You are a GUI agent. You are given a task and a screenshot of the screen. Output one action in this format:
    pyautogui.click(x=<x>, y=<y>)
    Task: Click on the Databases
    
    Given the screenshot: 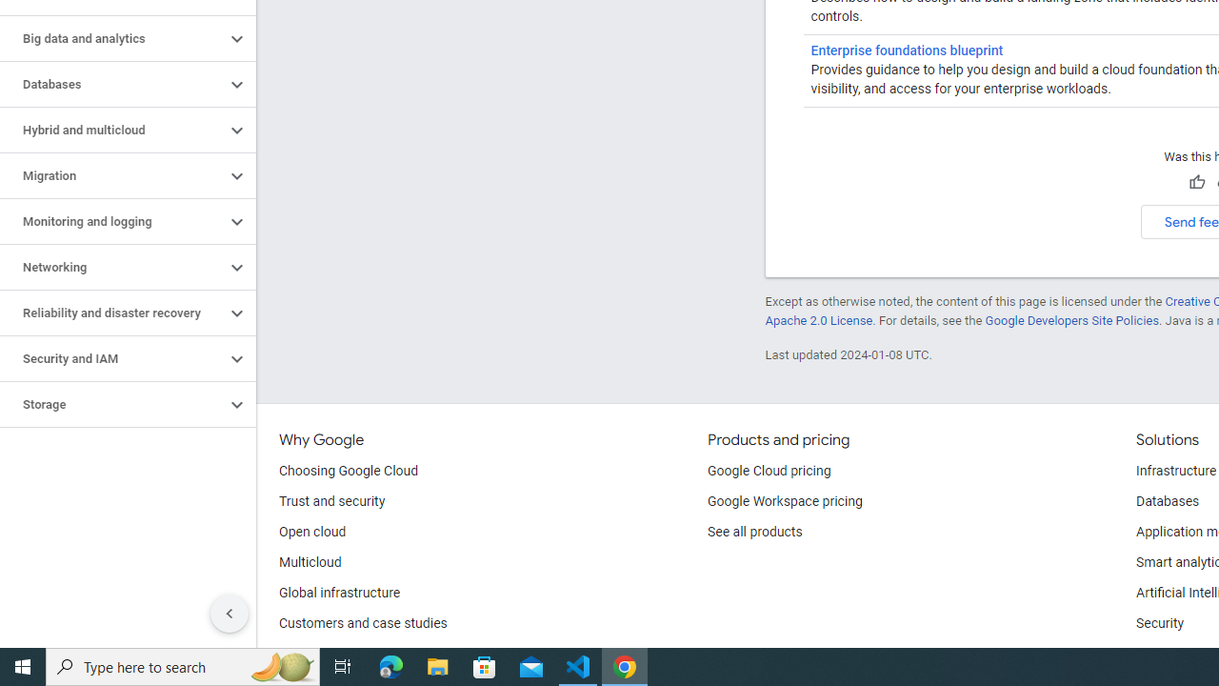 What is the action you would take?
    pyautogui.click(x=1168, y=501)
    